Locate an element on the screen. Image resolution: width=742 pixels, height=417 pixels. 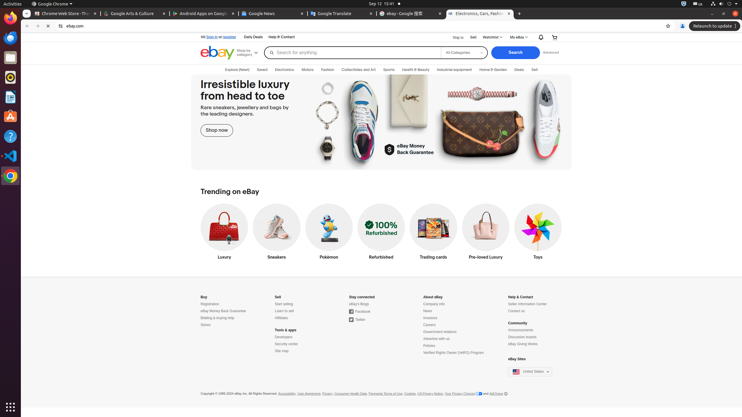
Forward is located at coordinates (38, 26).